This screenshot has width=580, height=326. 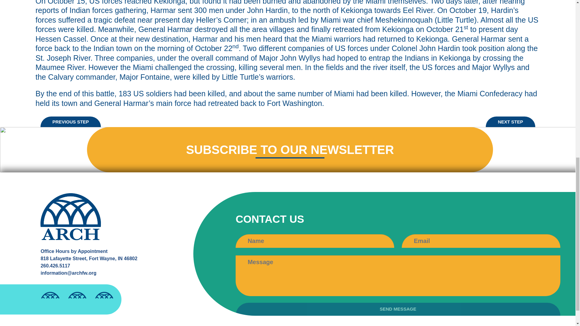 I want to click on PREVIOUS STEP, so click(x=71, y=122).